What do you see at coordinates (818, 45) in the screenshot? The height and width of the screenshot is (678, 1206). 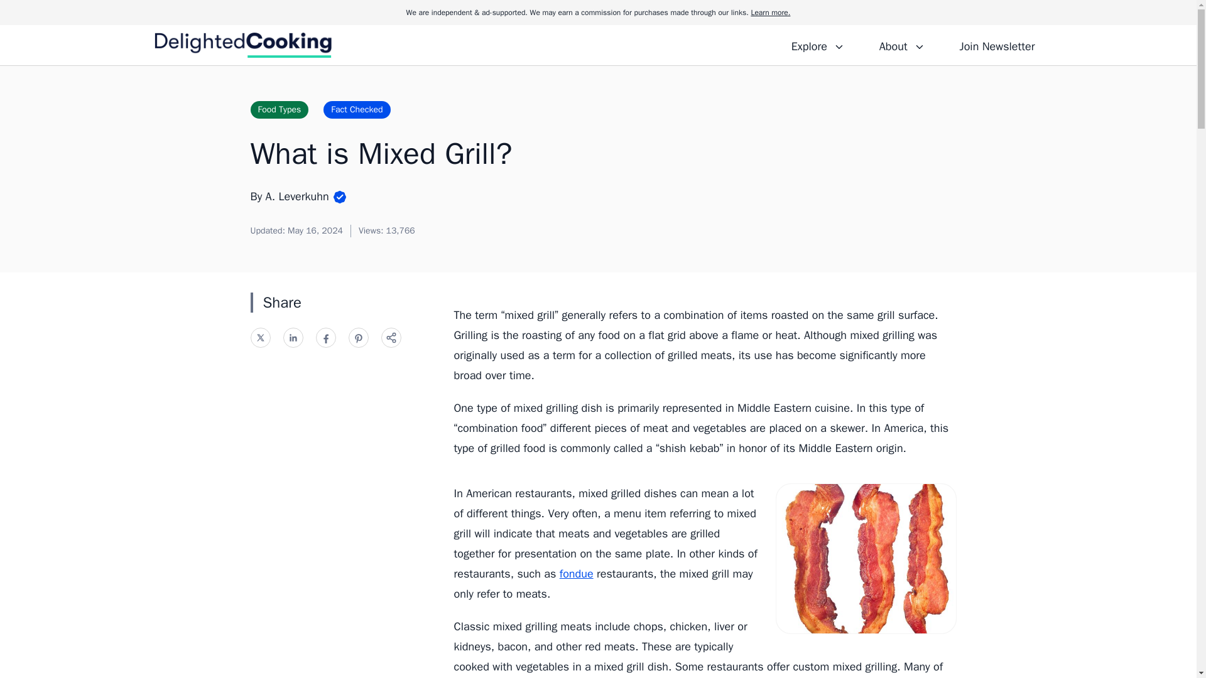 I see `Explore` at bounding box center [818, 45].